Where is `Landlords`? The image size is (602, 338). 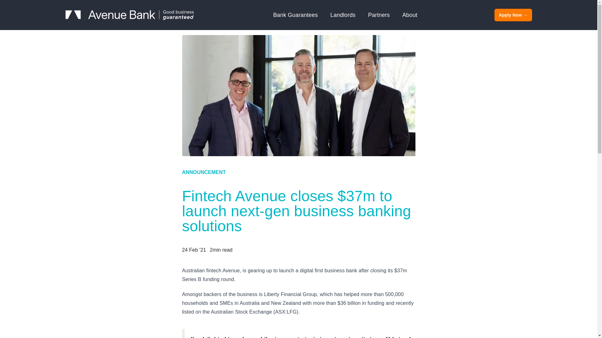
Landlords is located at coordinates (343, 15).